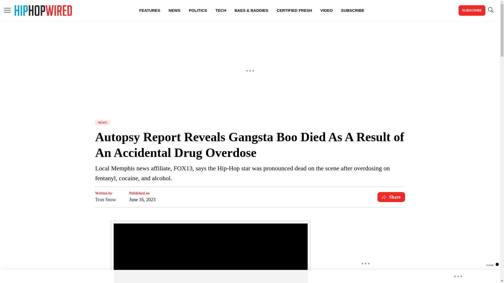  I want to click on MENU, so click(7, 10).